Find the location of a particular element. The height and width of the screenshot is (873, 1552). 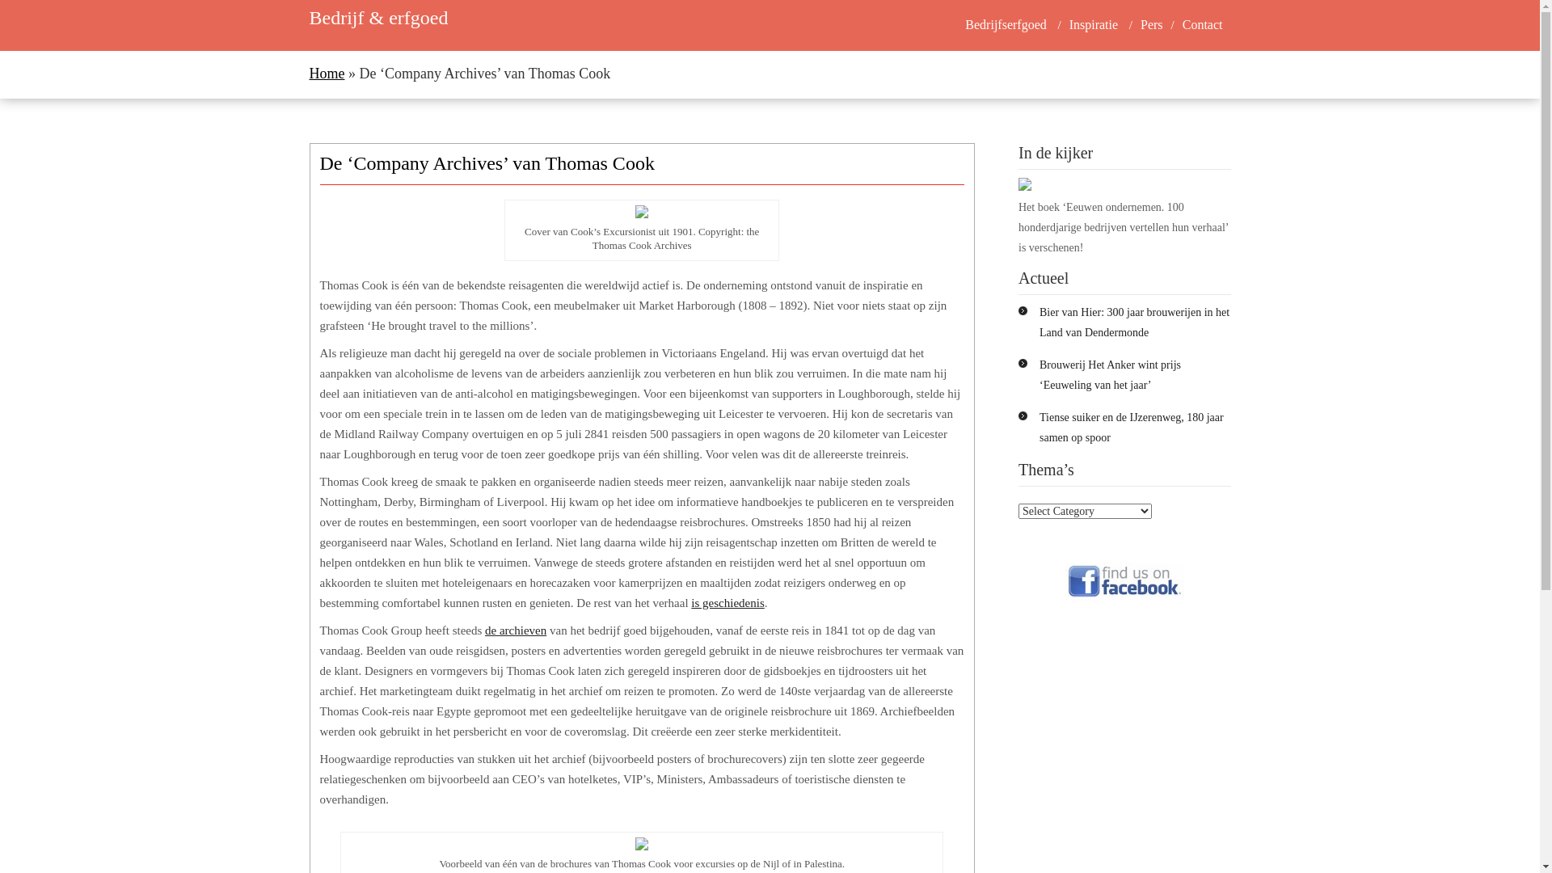

Pers is located at coordinates (1152, 26).